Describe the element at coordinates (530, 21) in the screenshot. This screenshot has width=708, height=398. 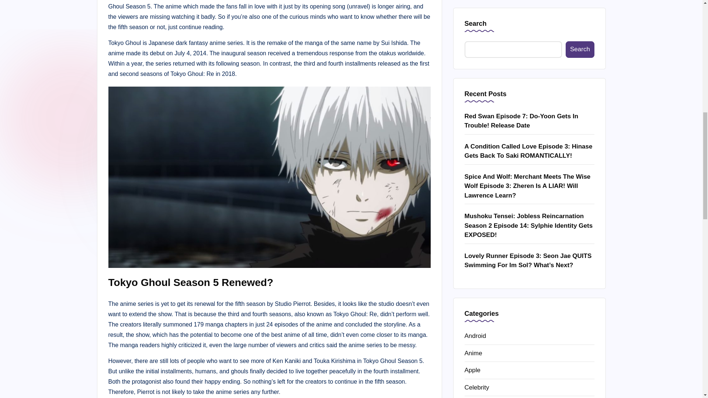
I see `Android` at that location.